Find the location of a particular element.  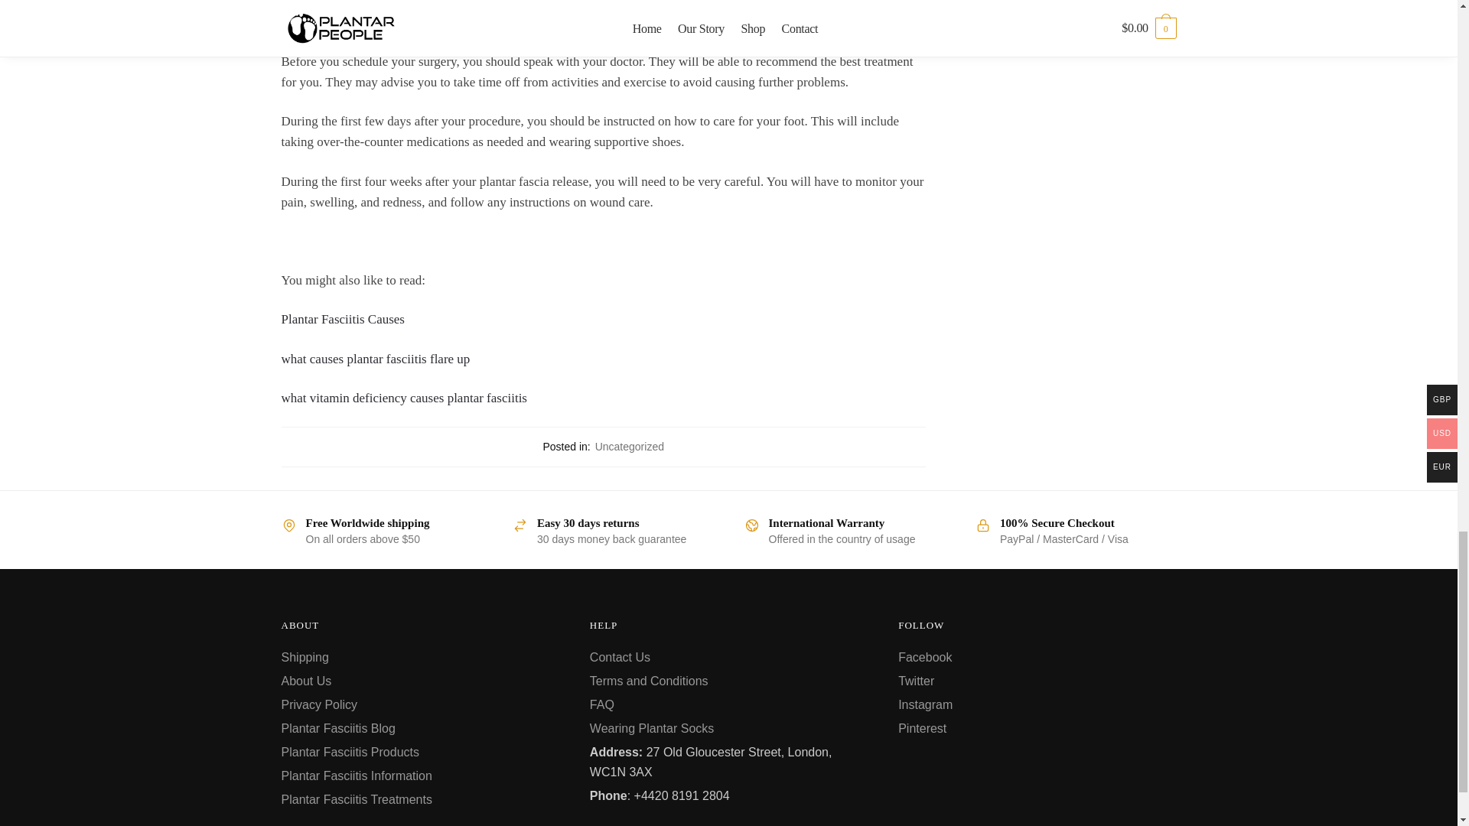

Shipping is located at coordinates (305, 658).